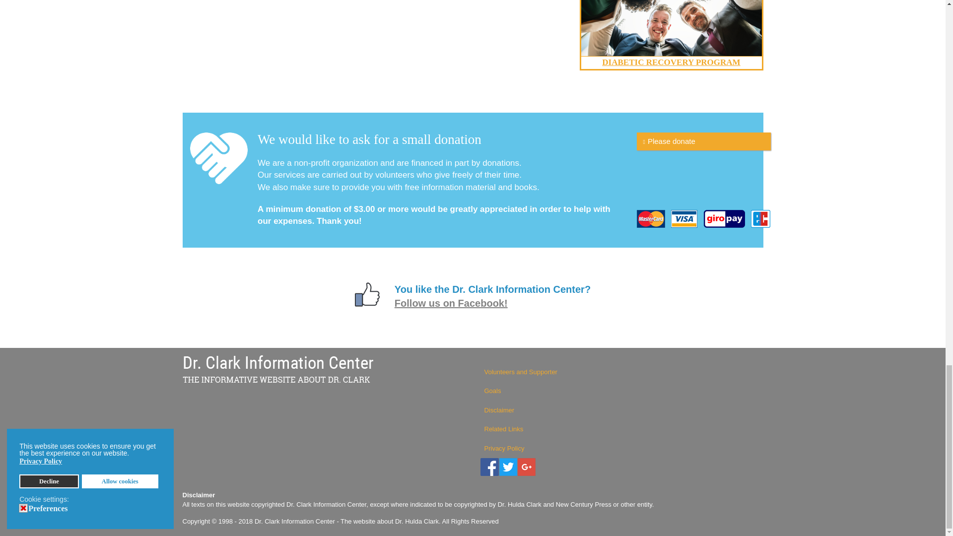 This screenshot has height=536, width=953. I want to click on Giro Pay, so click(725, 219).